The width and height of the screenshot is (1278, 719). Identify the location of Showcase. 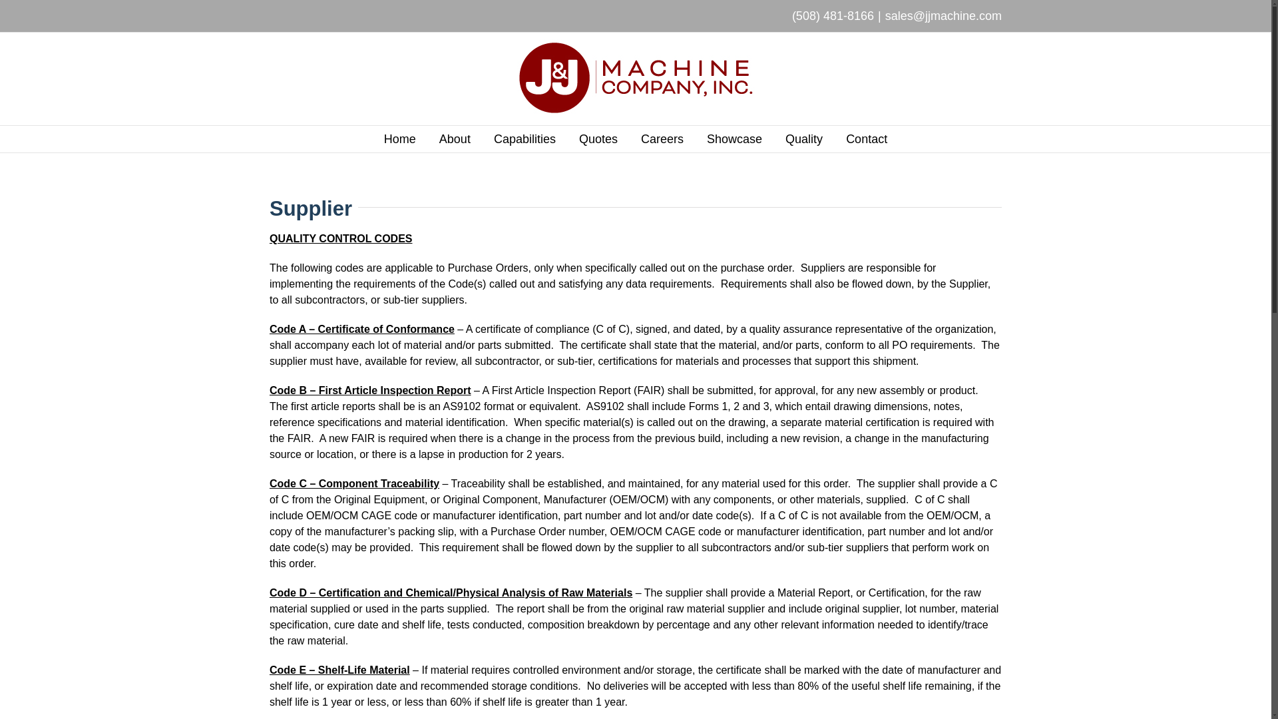
(734, 138).